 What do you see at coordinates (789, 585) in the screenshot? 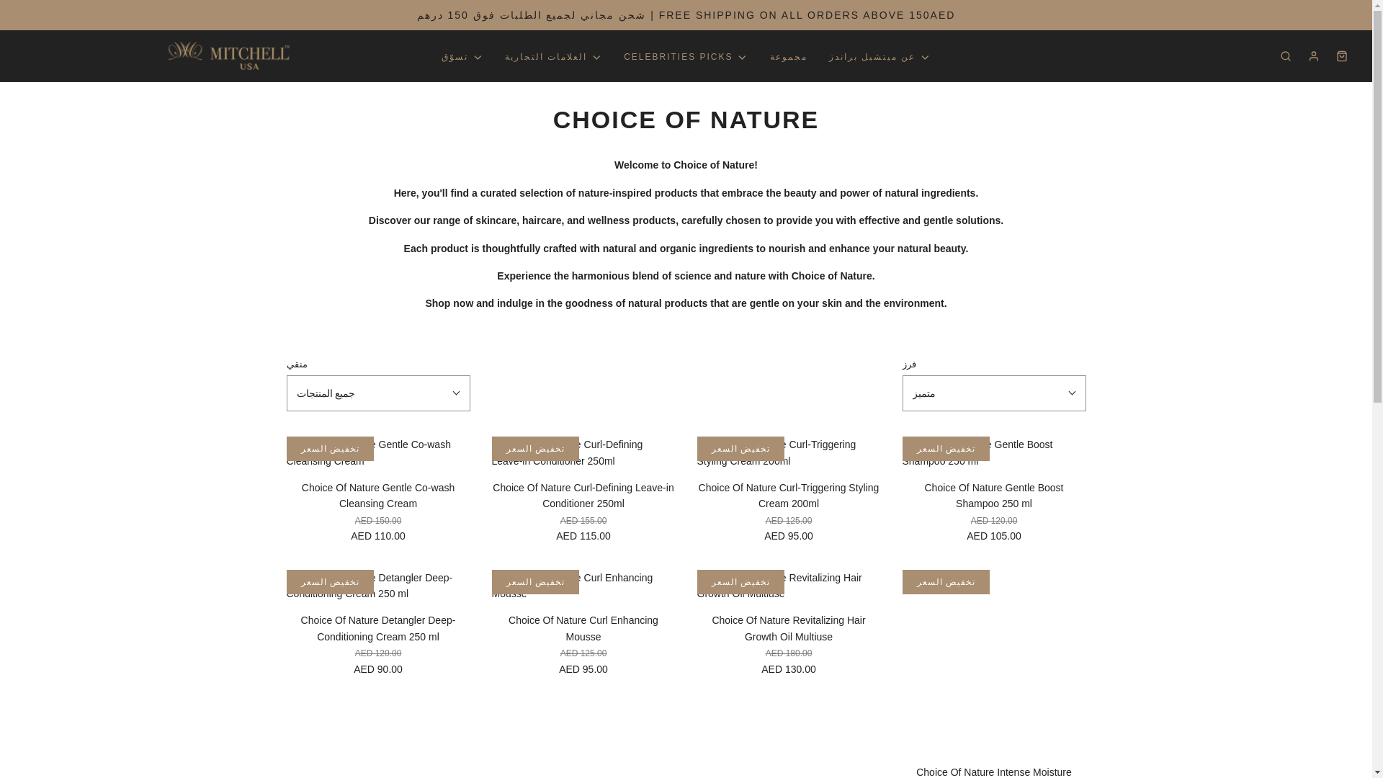
I see `Choice Of Nature Revitalizing Hair Growth Oil Multiuse` at bounding box center [789, 585].